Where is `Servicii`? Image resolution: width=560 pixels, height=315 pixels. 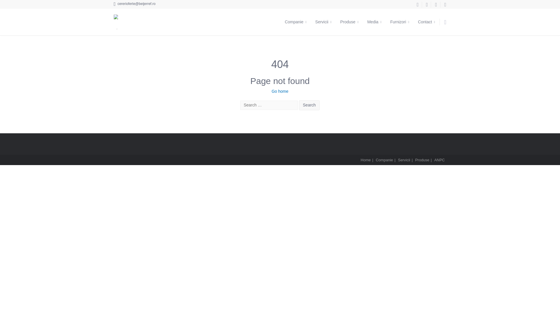
Servicii is located at coordinates (323, 22).